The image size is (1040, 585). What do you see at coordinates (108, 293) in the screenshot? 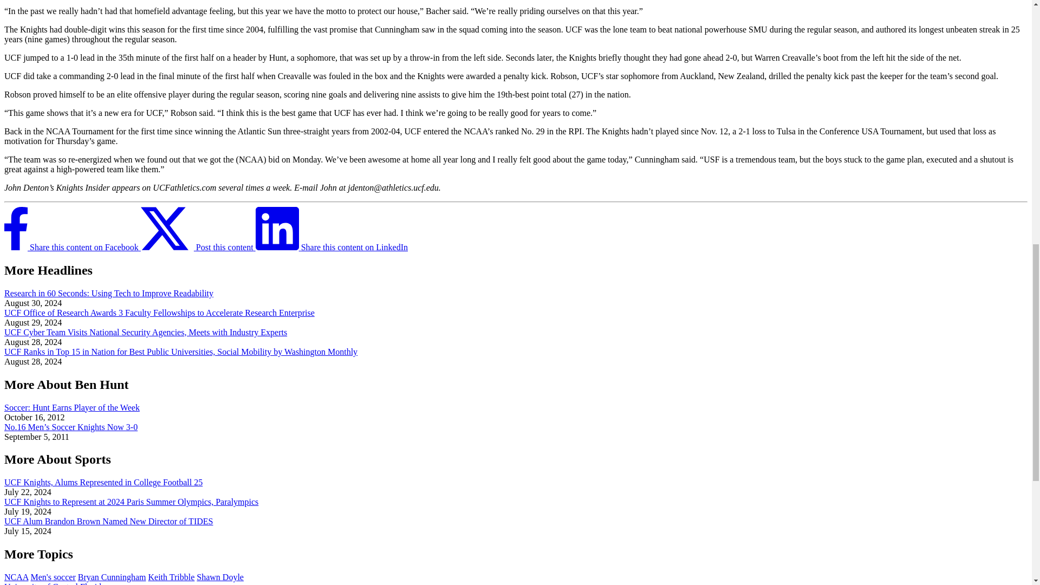
I see `Research in 60 Seconds: Using Tech to Improve Readability` at bounding box center [108, 293].